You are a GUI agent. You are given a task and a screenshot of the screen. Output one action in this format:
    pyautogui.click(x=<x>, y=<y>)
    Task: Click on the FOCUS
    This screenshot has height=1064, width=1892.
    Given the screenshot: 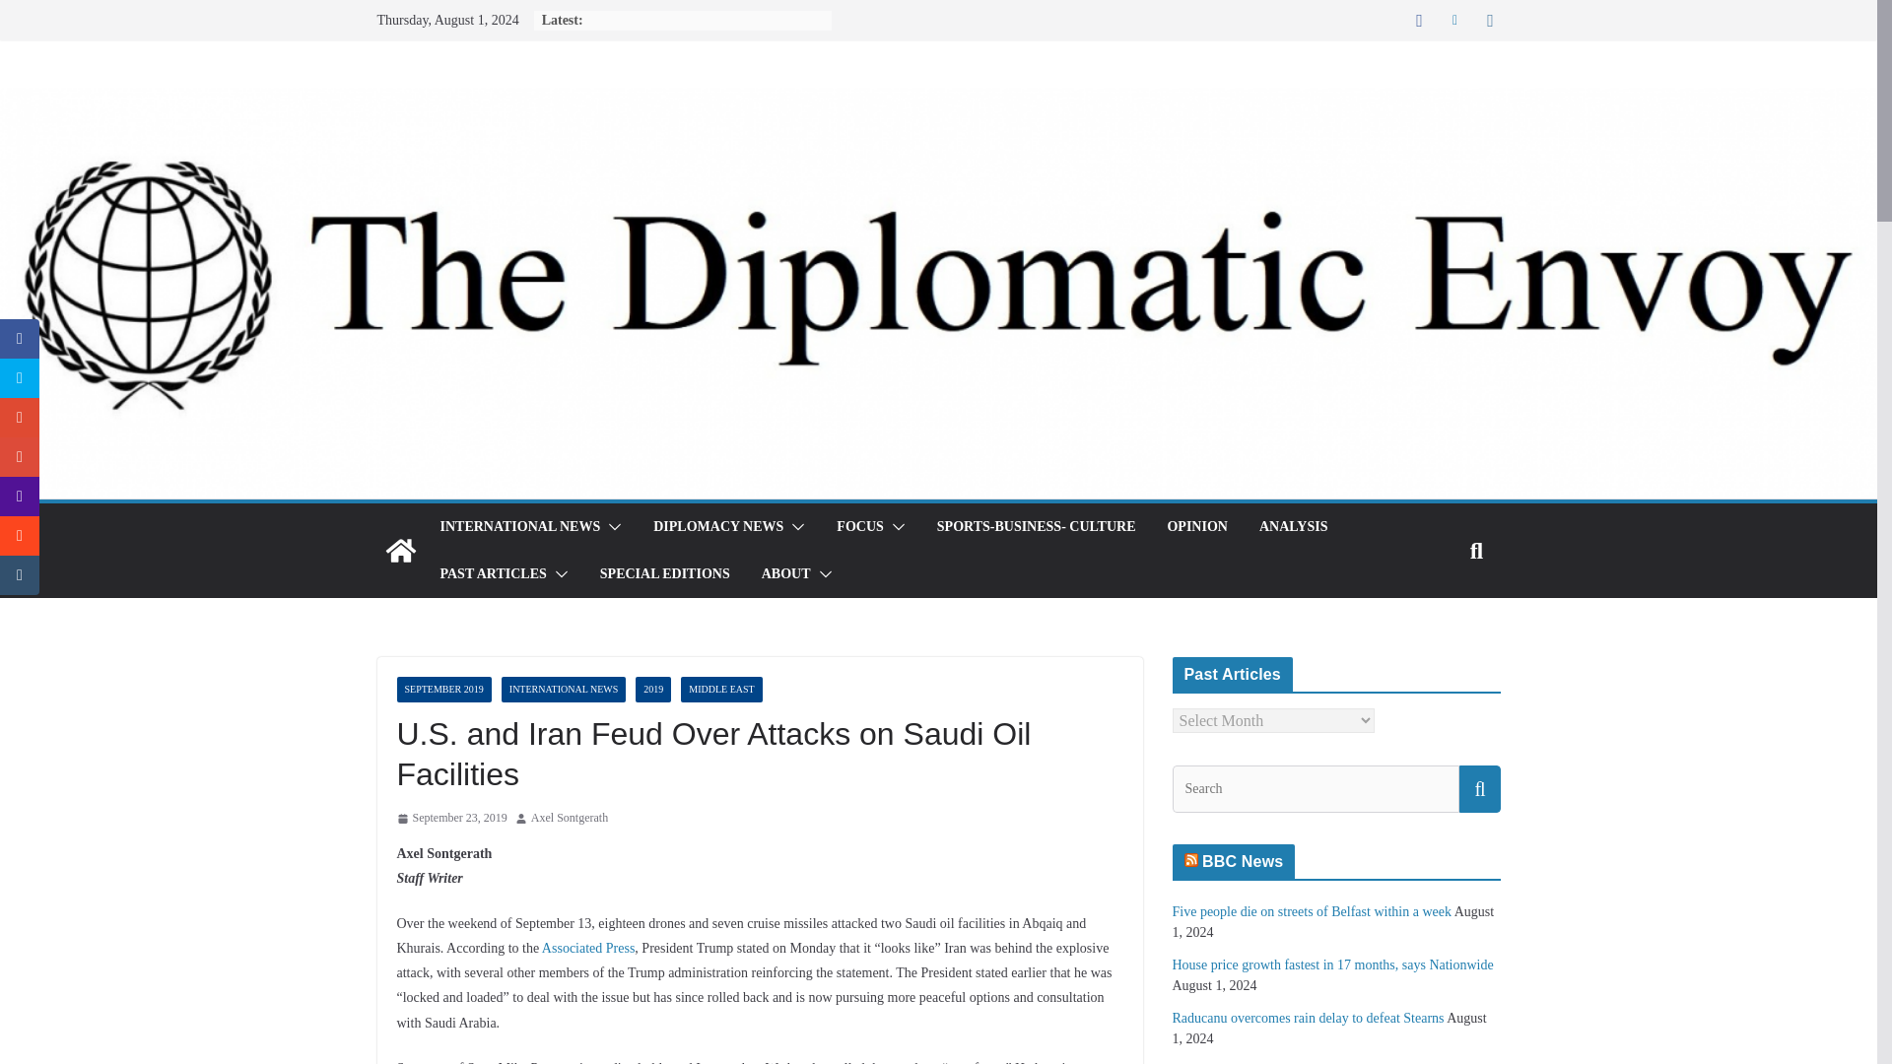 What is the action you would take?
    pyautogui.click(x=859, y=526)
    